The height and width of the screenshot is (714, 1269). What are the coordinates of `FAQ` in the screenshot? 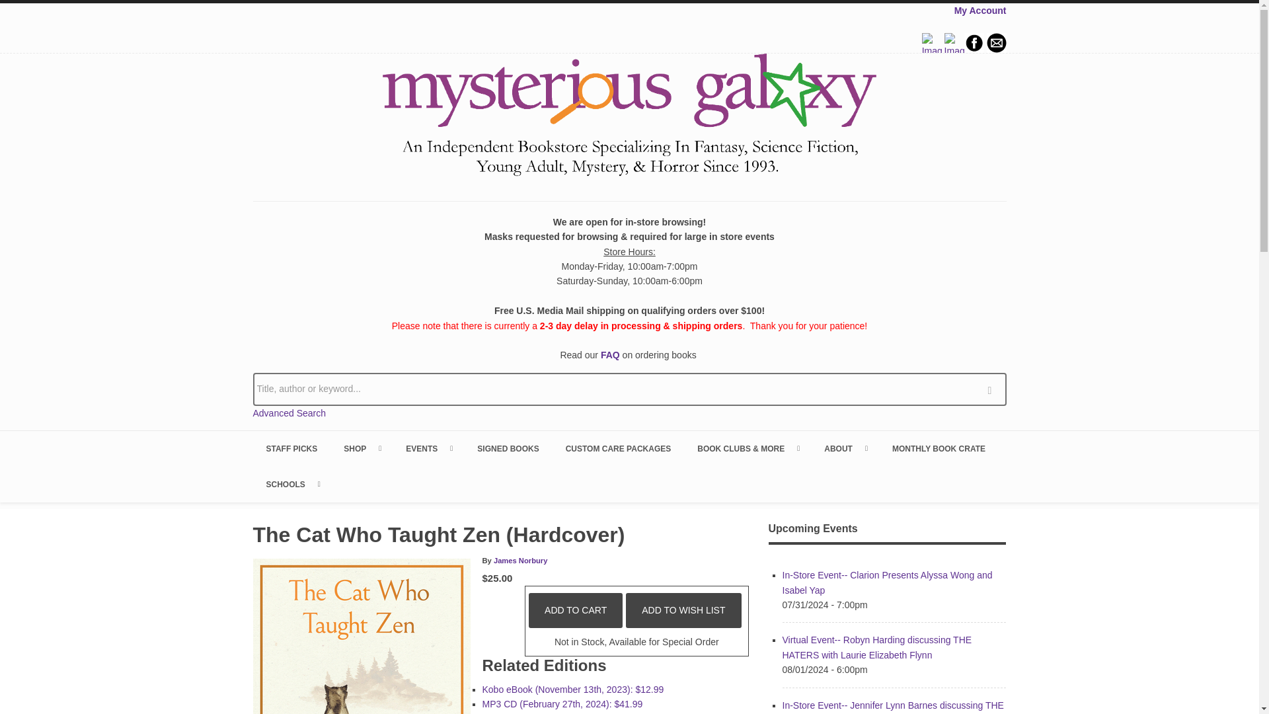 It's located at (610, 355).